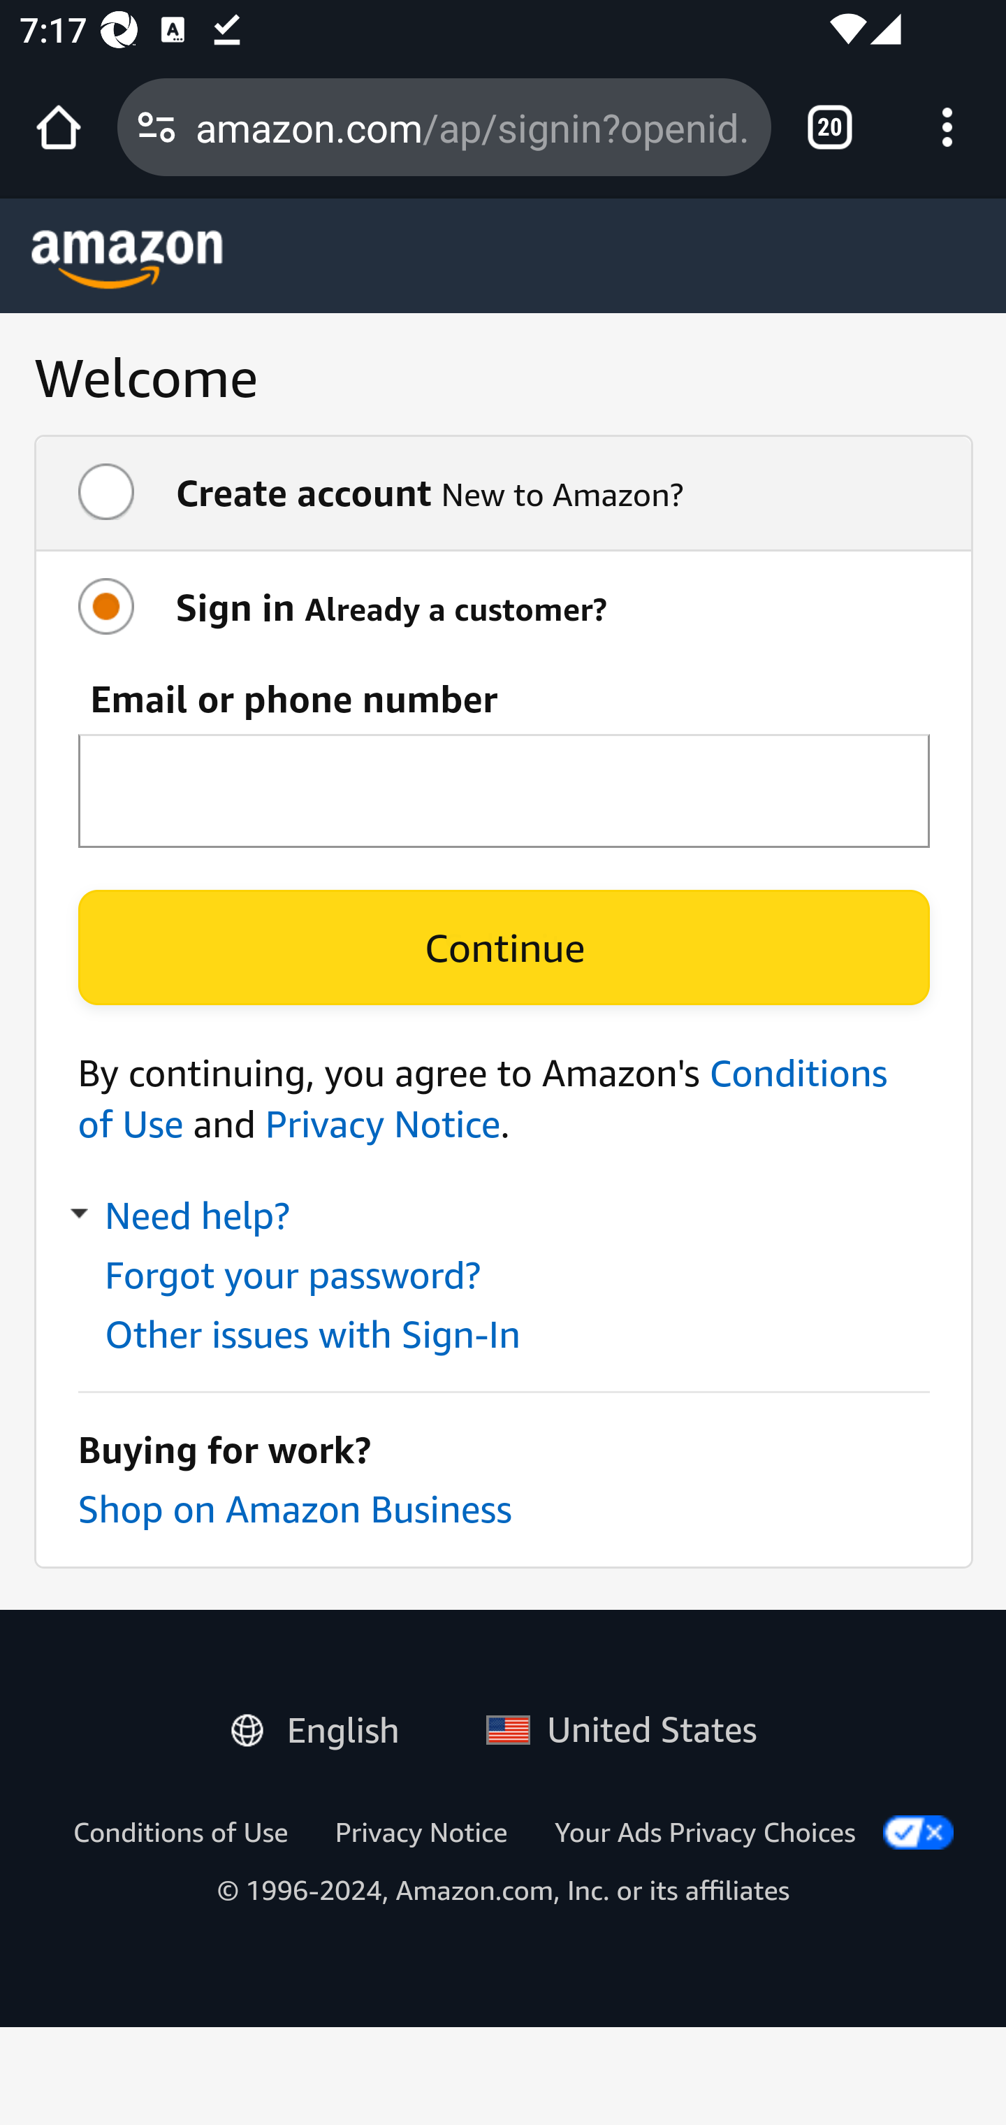  I want to click on Amazon, so click(128, 259).